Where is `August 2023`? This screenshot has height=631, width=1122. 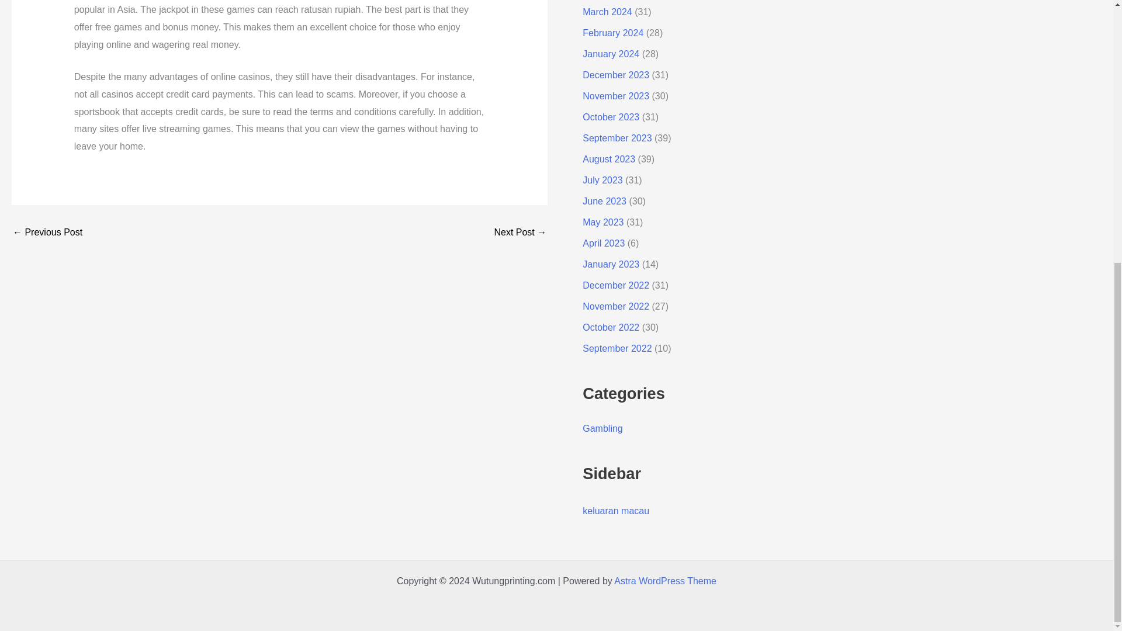 August 2023 is located at coordinates (608, 159).